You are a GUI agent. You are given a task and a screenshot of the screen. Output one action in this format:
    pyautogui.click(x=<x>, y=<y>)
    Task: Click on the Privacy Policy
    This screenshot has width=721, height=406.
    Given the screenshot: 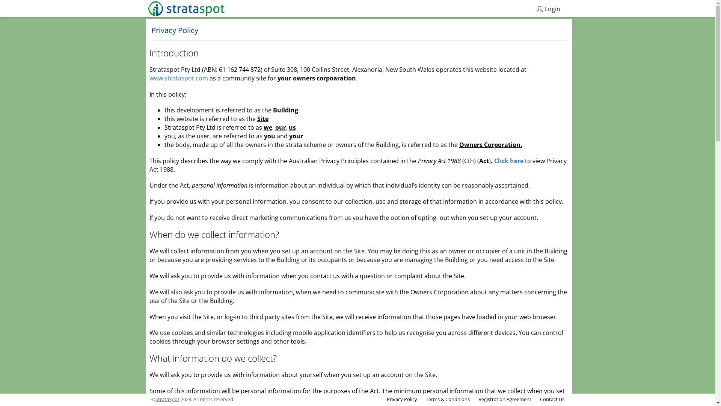 What is the action you would take?
    pyautogui.click(x=402, y=399)
    